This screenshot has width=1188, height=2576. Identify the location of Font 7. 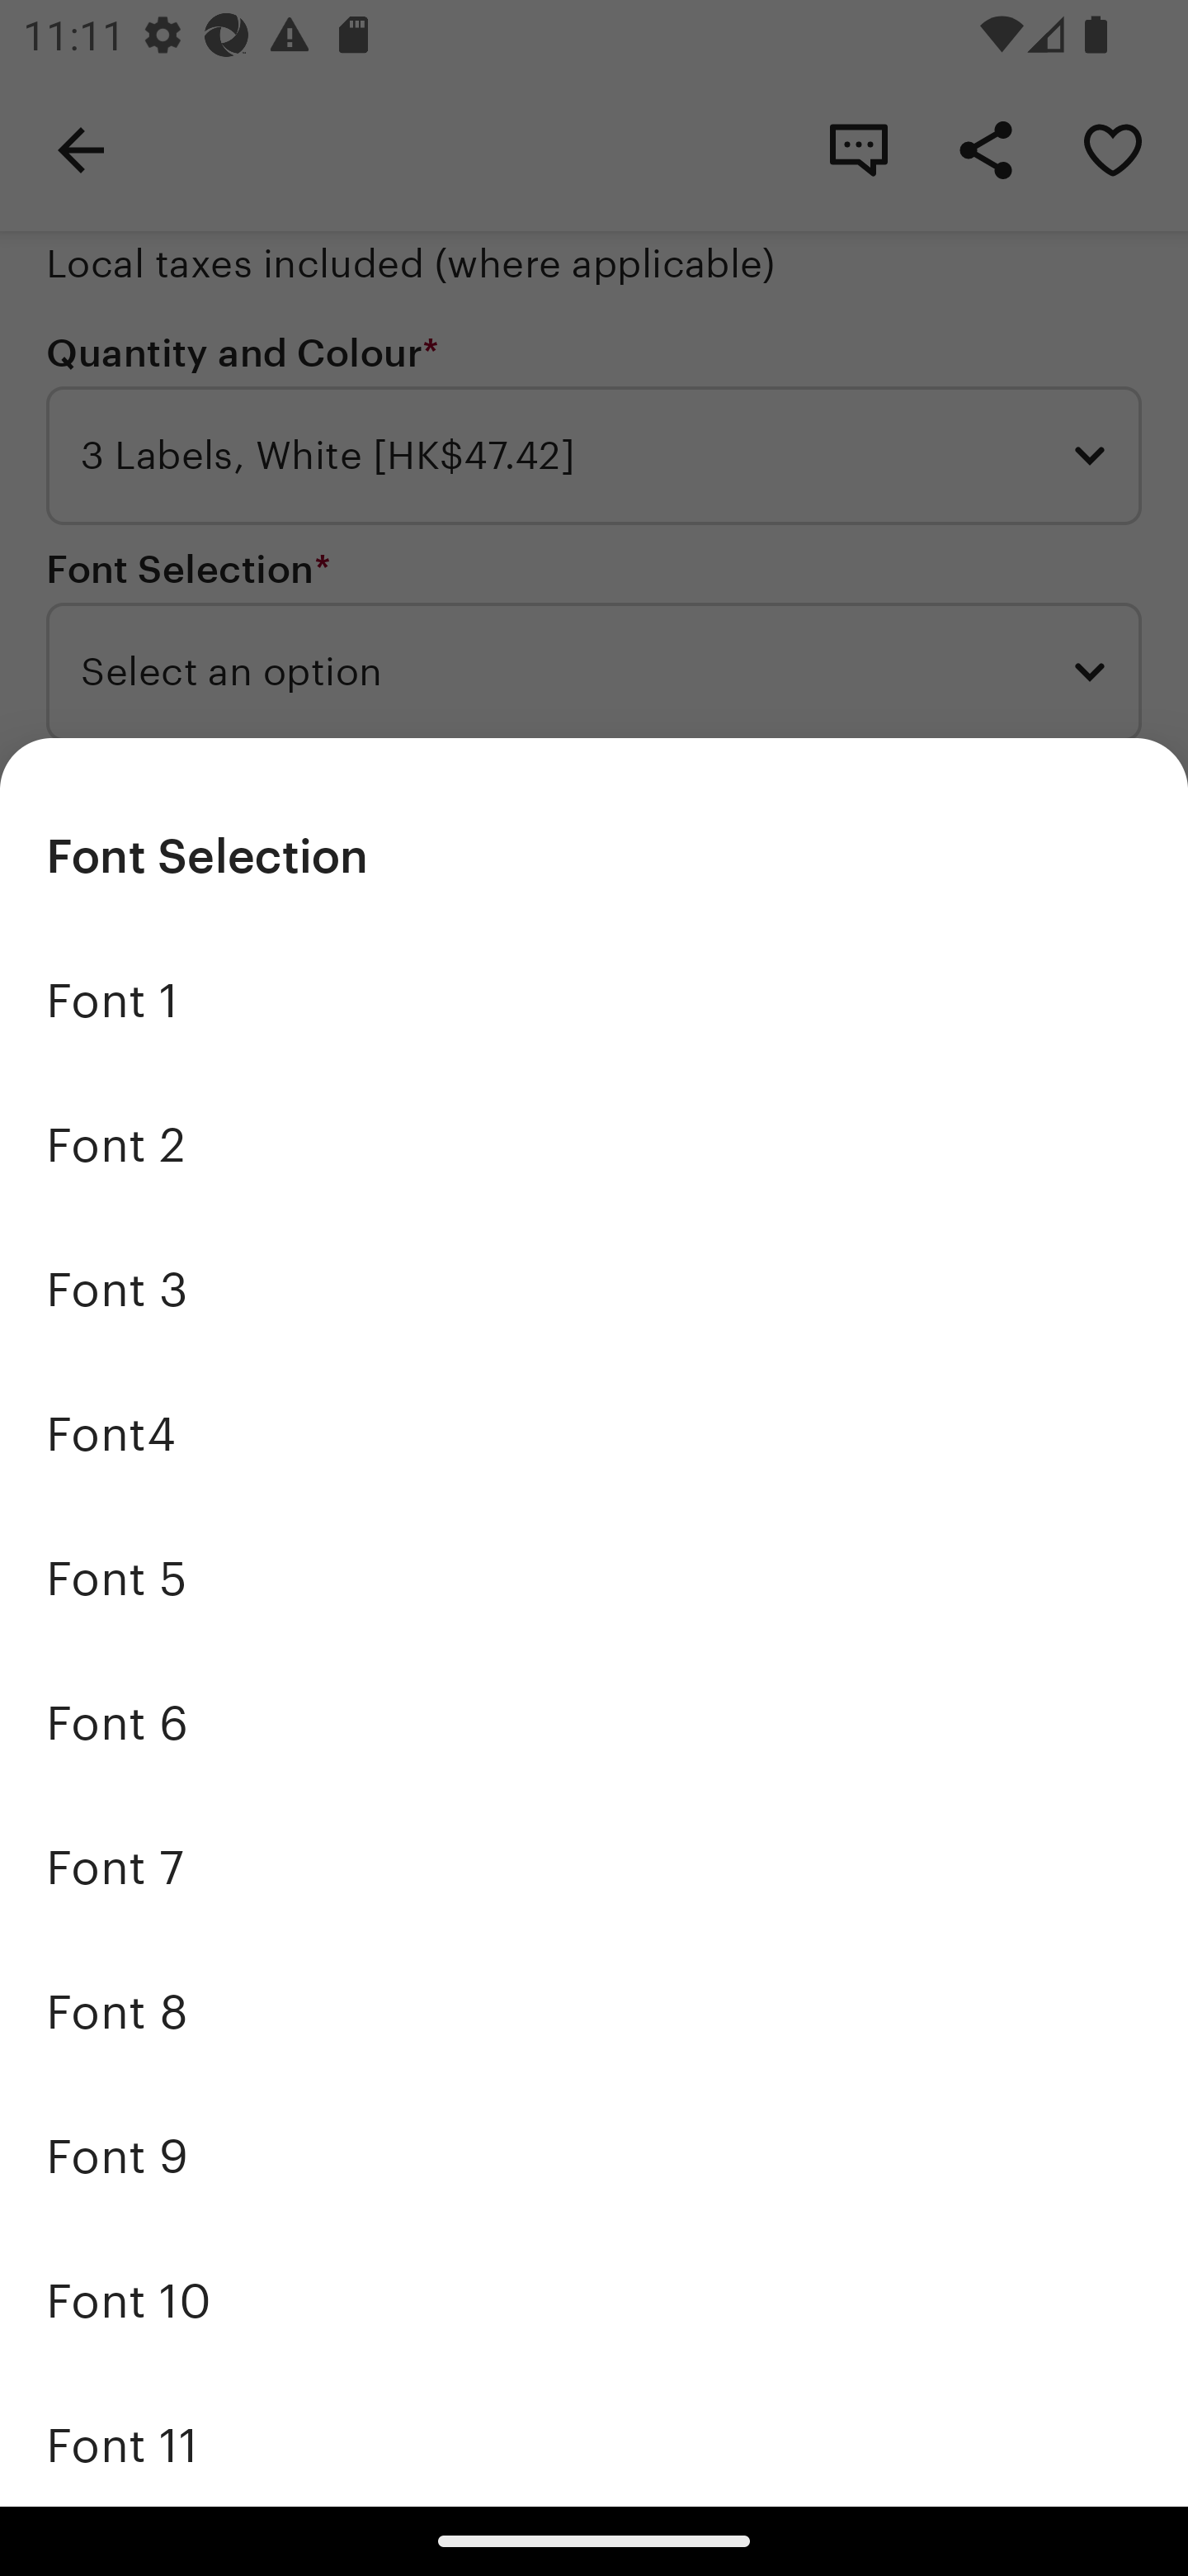
(594, 1868).